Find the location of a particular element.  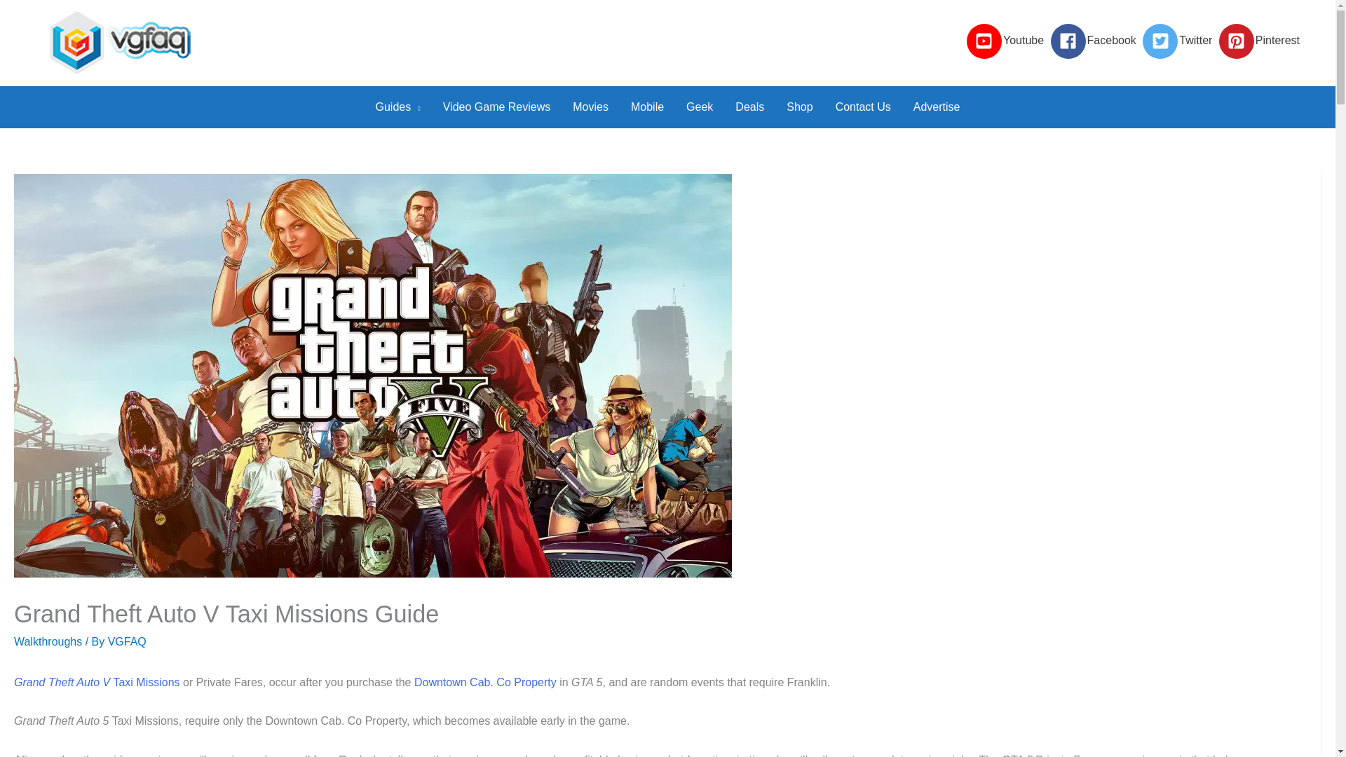

Contact Us is located at coordinates (862, 107).